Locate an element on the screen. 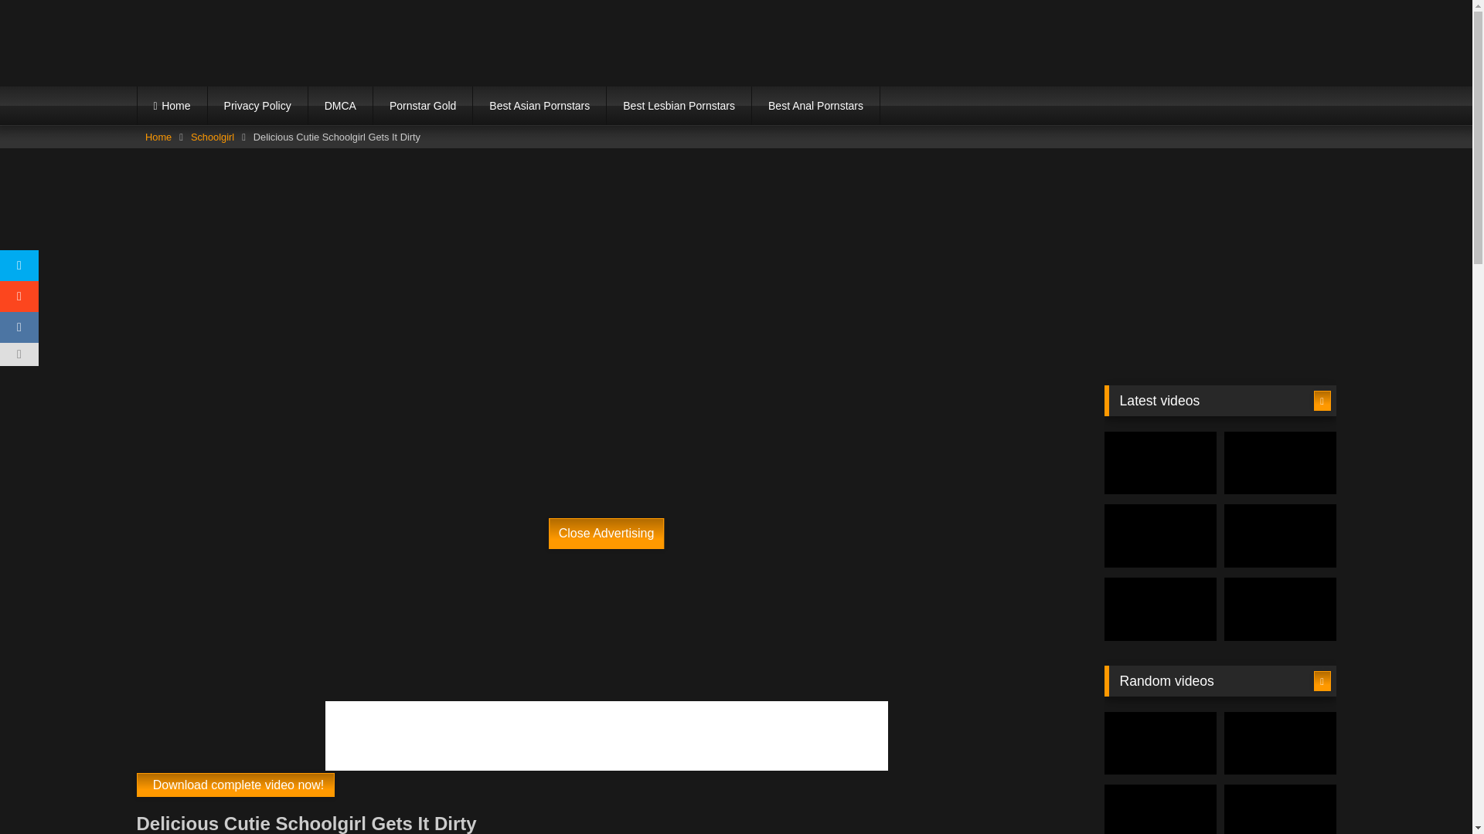  Delicious Cutie Schoolgirl Gets It Dirty is located at coordinates (235, 785).